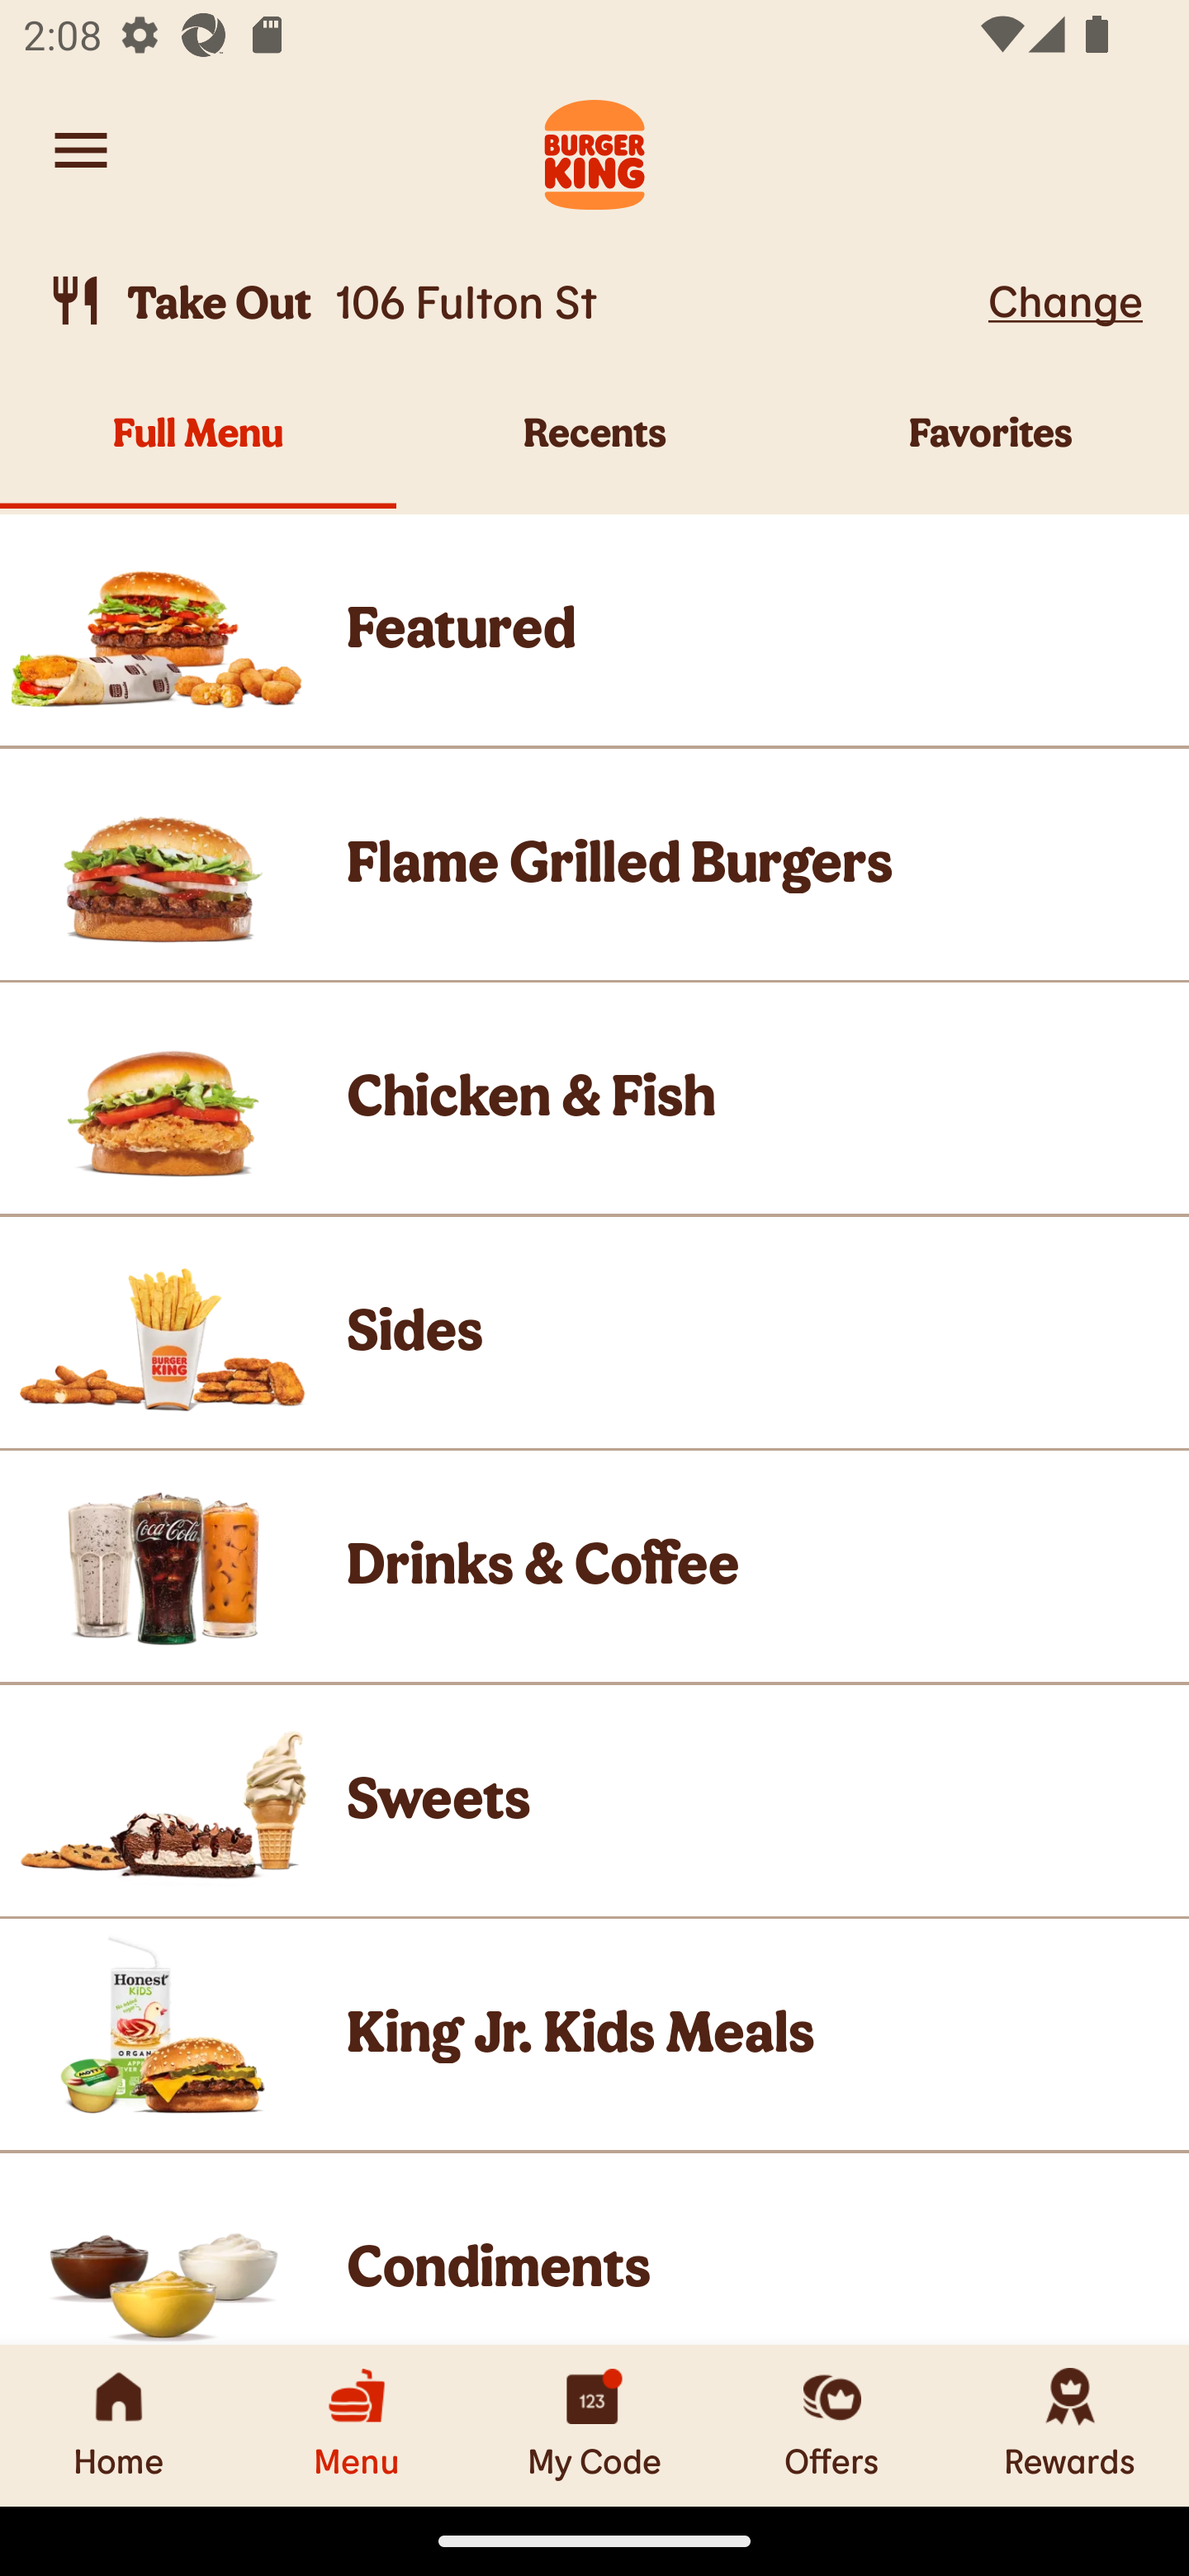 This screenshot has width=1189, height=2576. Describe the element at coordinates (991, 451) in the screenshot. I see `Favorites` at that location.